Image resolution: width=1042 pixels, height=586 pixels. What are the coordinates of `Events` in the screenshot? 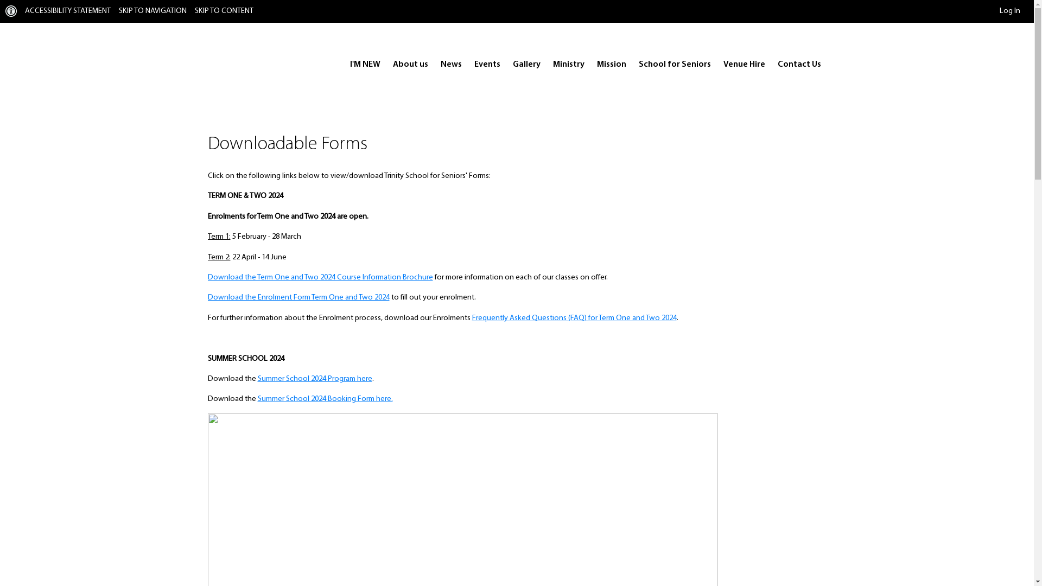 It's located at (487, 65).